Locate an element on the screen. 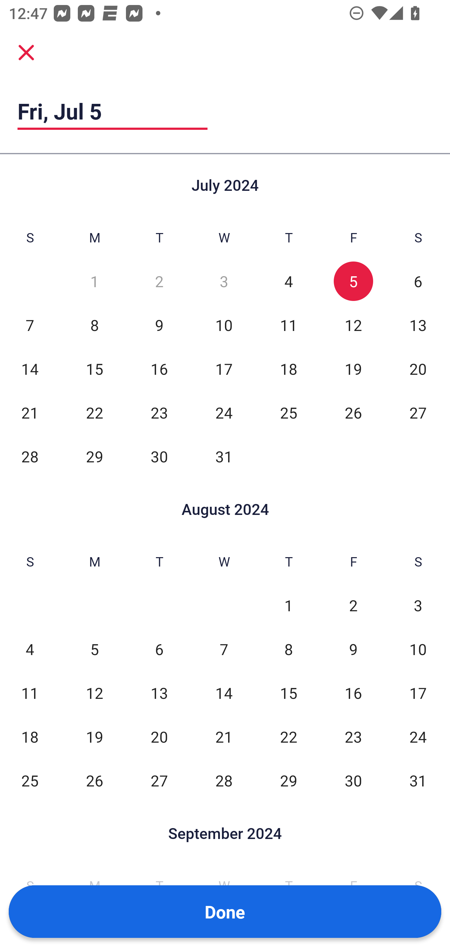 The image size is (450, 951). 23 Tue, Jul 23, Not Selected is located at coordinates (159, 413).